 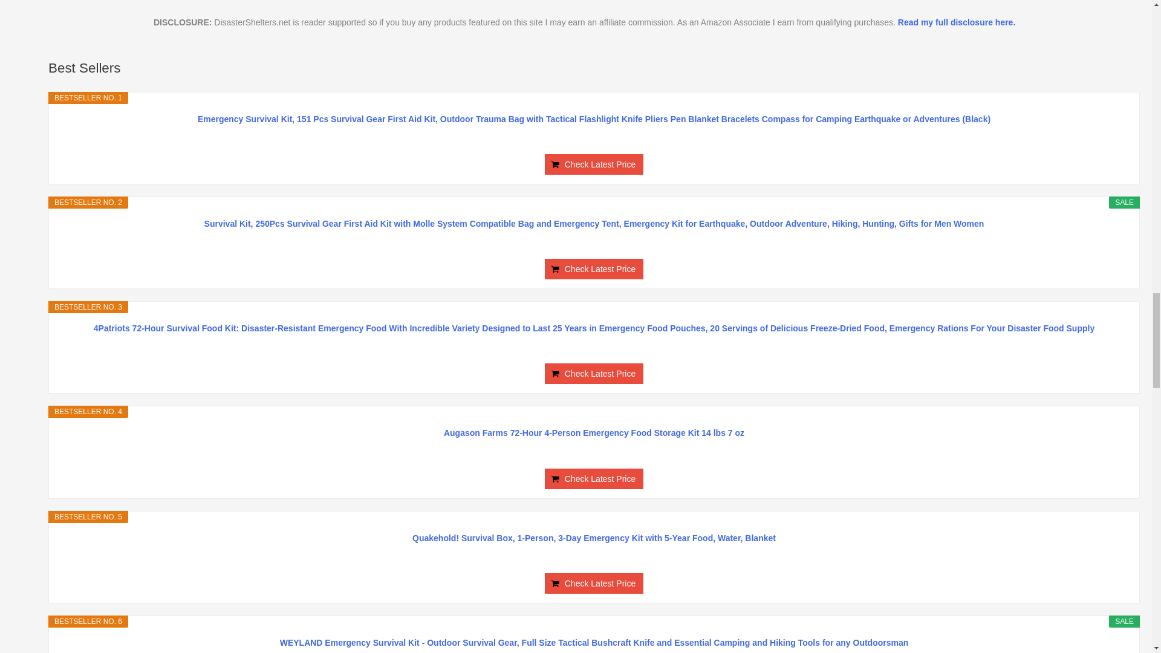 I want to click on Check Latest Price, so click(x=594, y=479).